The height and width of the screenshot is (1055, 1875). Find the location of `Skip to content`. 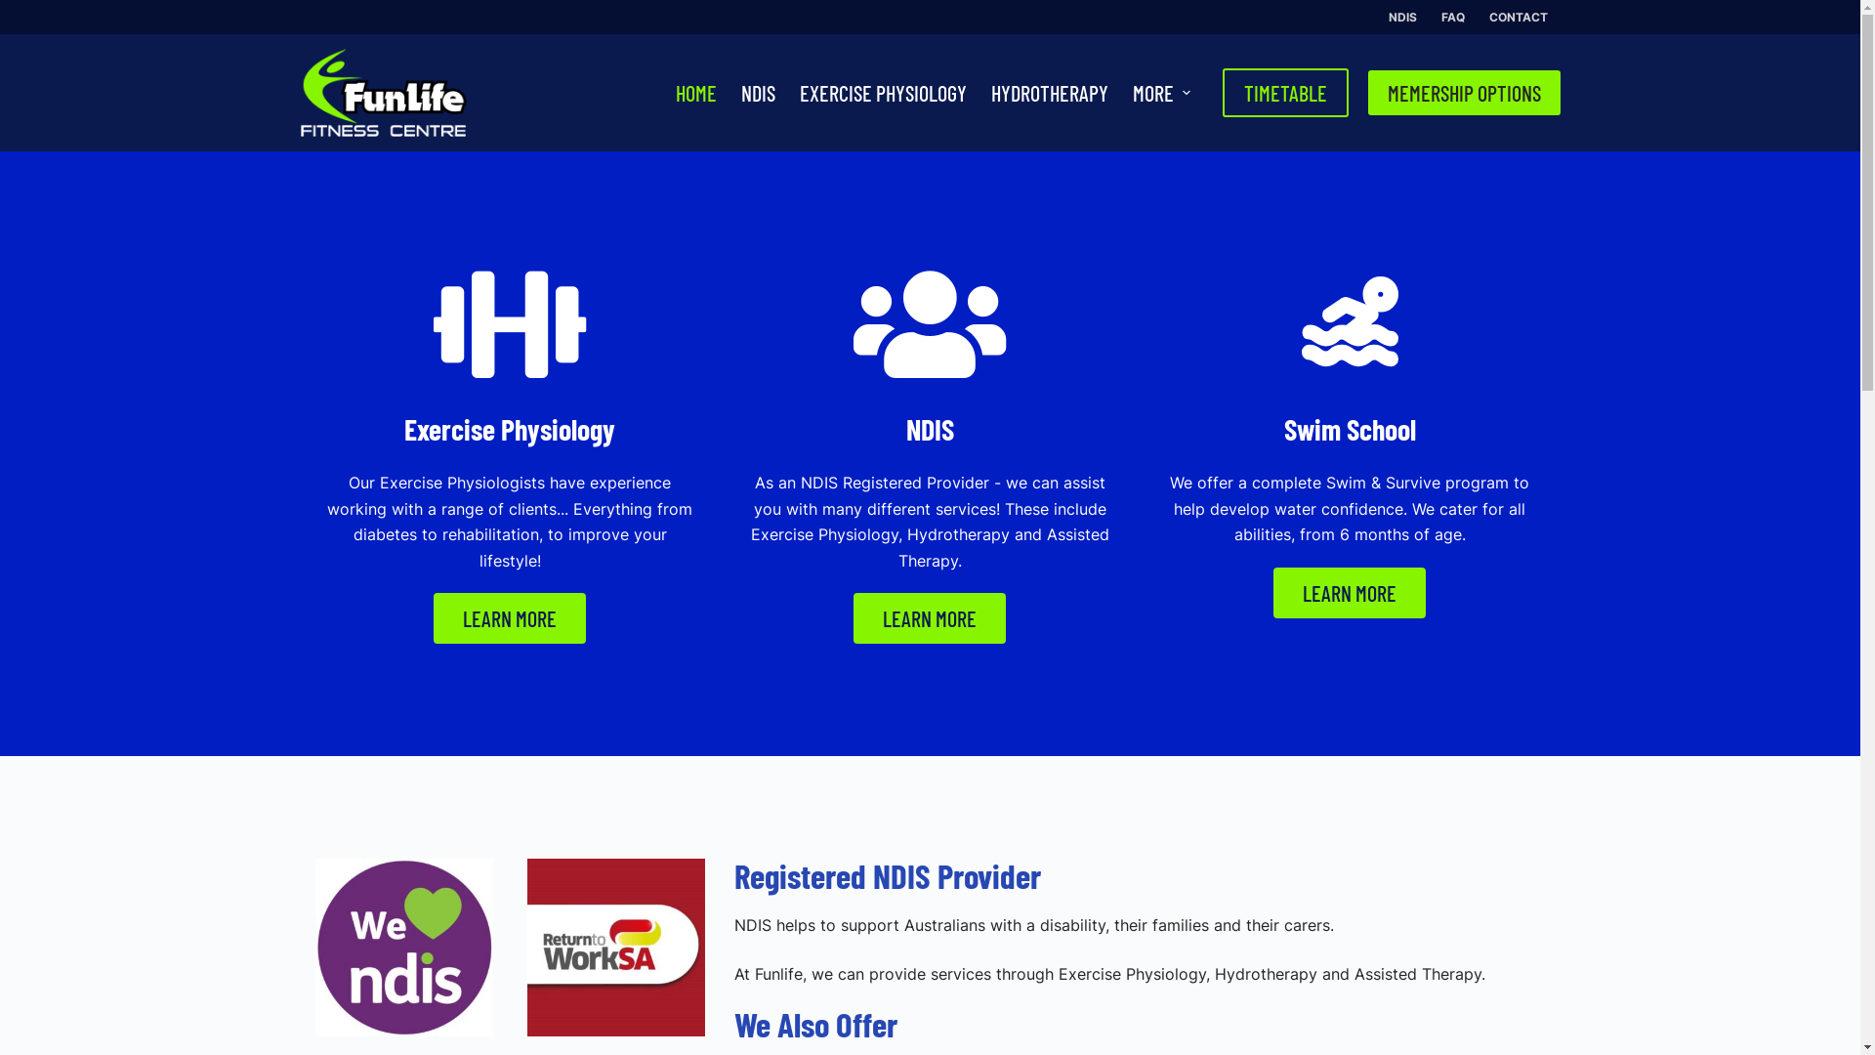

Skip to content is located at coordinates (20, 10).